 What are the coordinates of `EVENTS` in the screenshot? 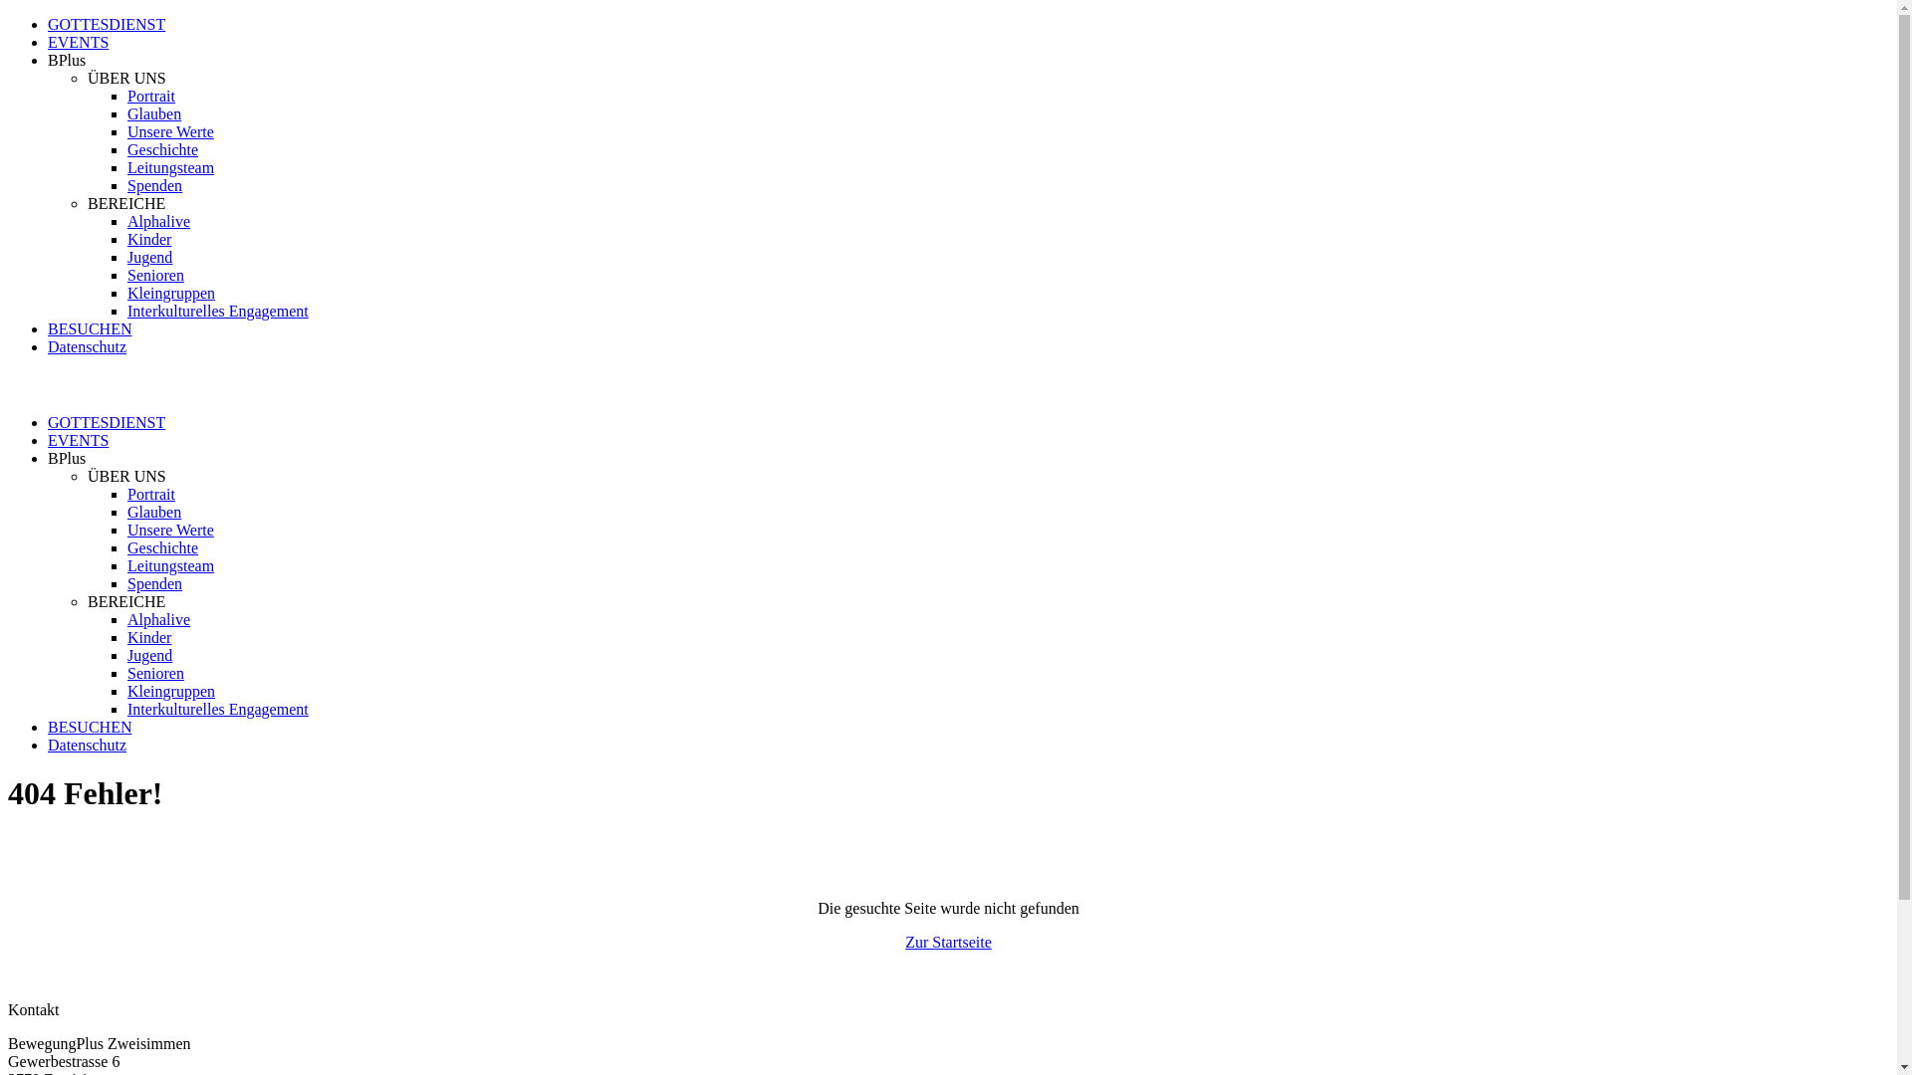 It's located at (78, 440).